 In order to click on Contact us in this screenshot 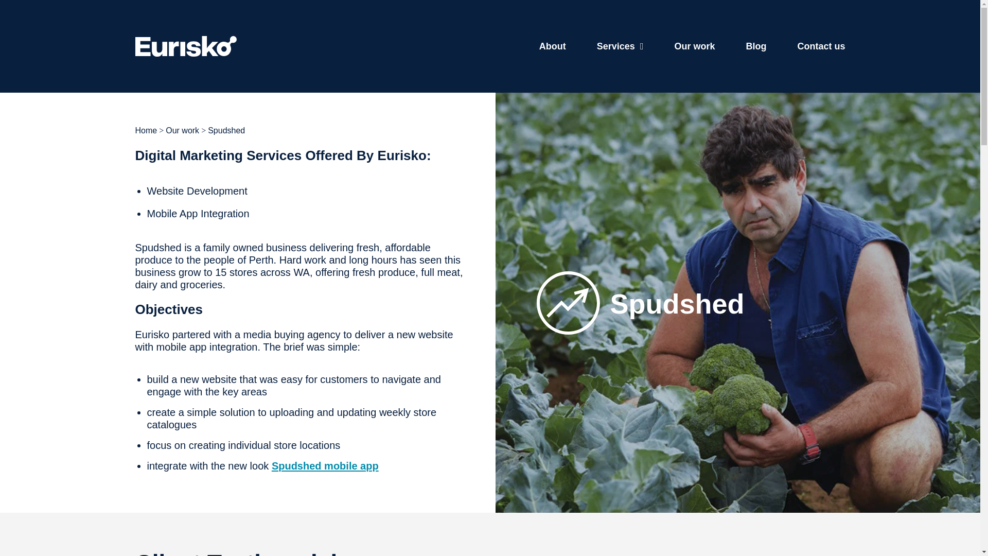, I will do `click(821, 46)`.